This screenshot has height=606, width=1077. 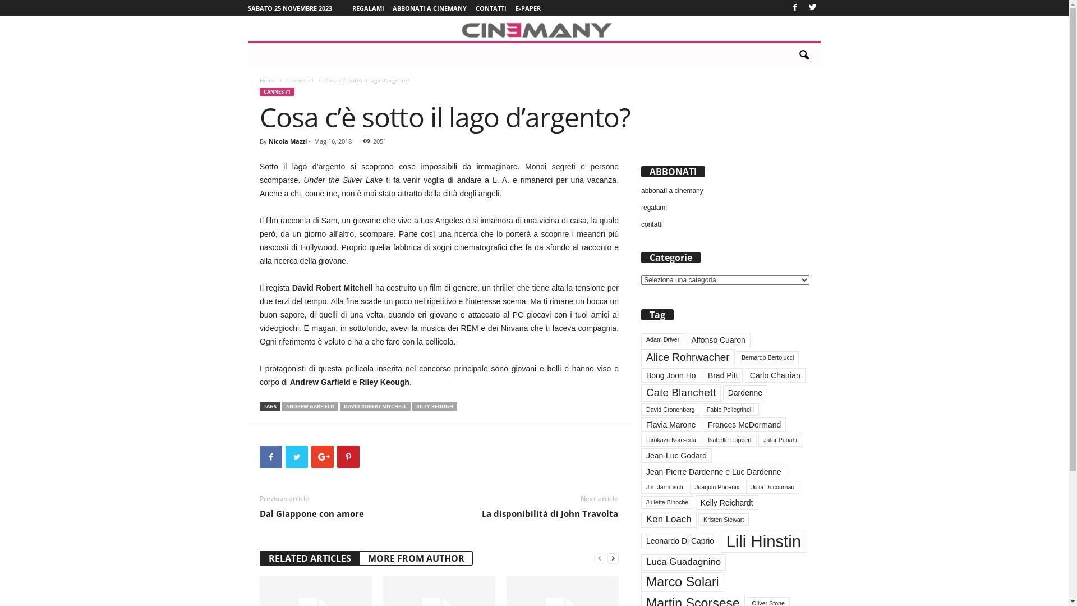 What do you see at coordinates (268, 80) in the screenshot?
I see `Home` at bounding box center [268, 80].